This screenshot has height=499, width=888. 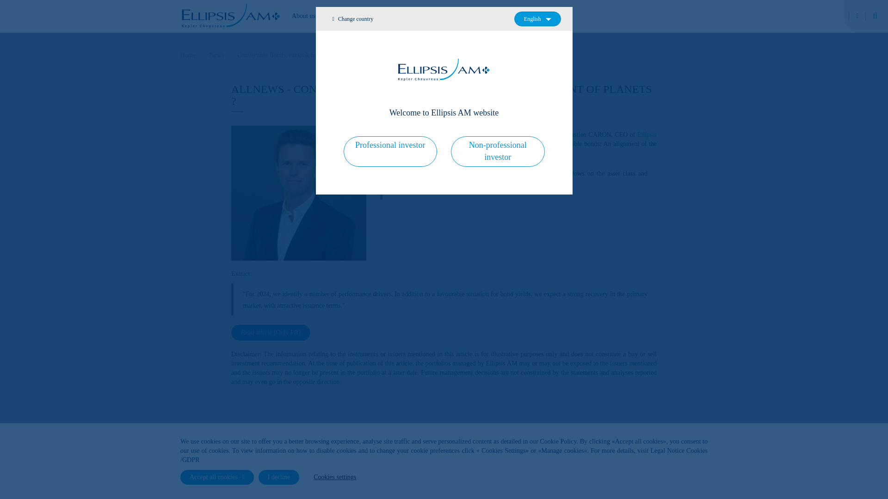 What do you see at coordinates (335, 477) in the screenshot?
I see `Cookies settings` at bounding box center [335, 477].